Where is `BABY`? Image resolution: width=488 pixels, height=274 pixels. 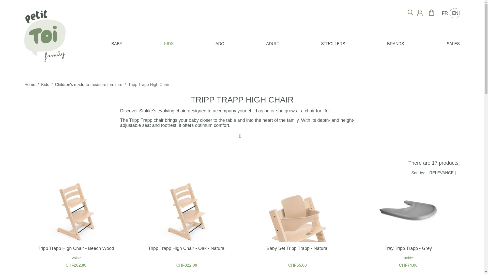 BABY is located at coordinates (117, 44).